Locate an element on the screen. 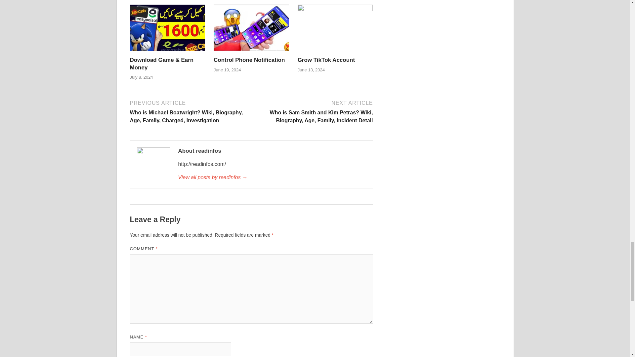 The width and height of the screenshot is (635, 357). Control Phone Notification is located at coordinates (251, 30).